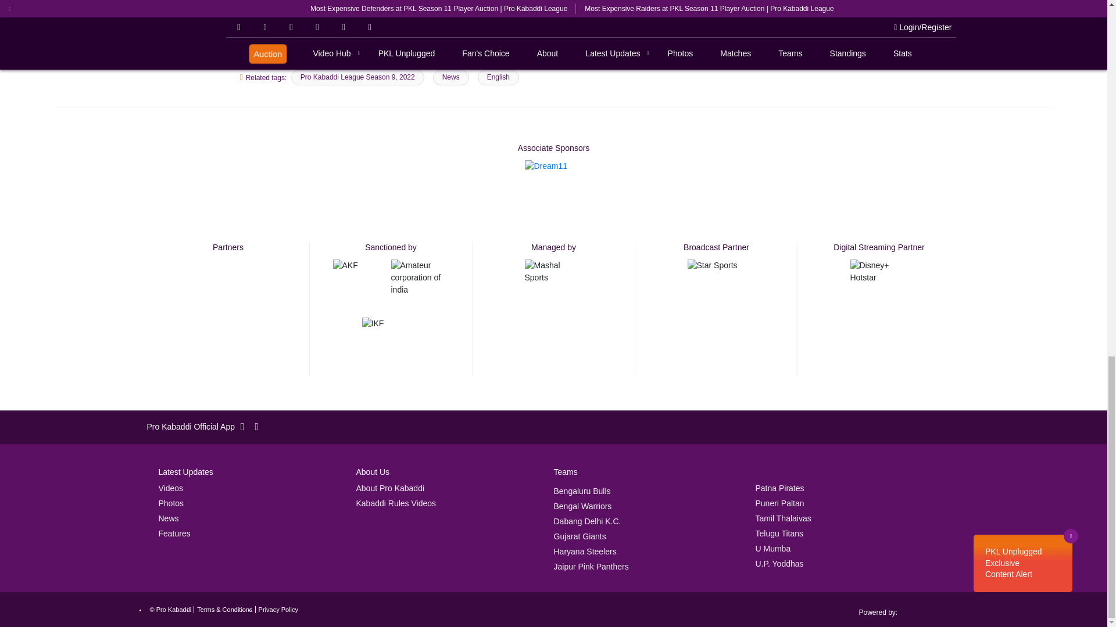 The image size is (1116, 627). What do you see at coordinates (450, 77) in the screenshot?
I see `News` at bounding box center [450, 77].